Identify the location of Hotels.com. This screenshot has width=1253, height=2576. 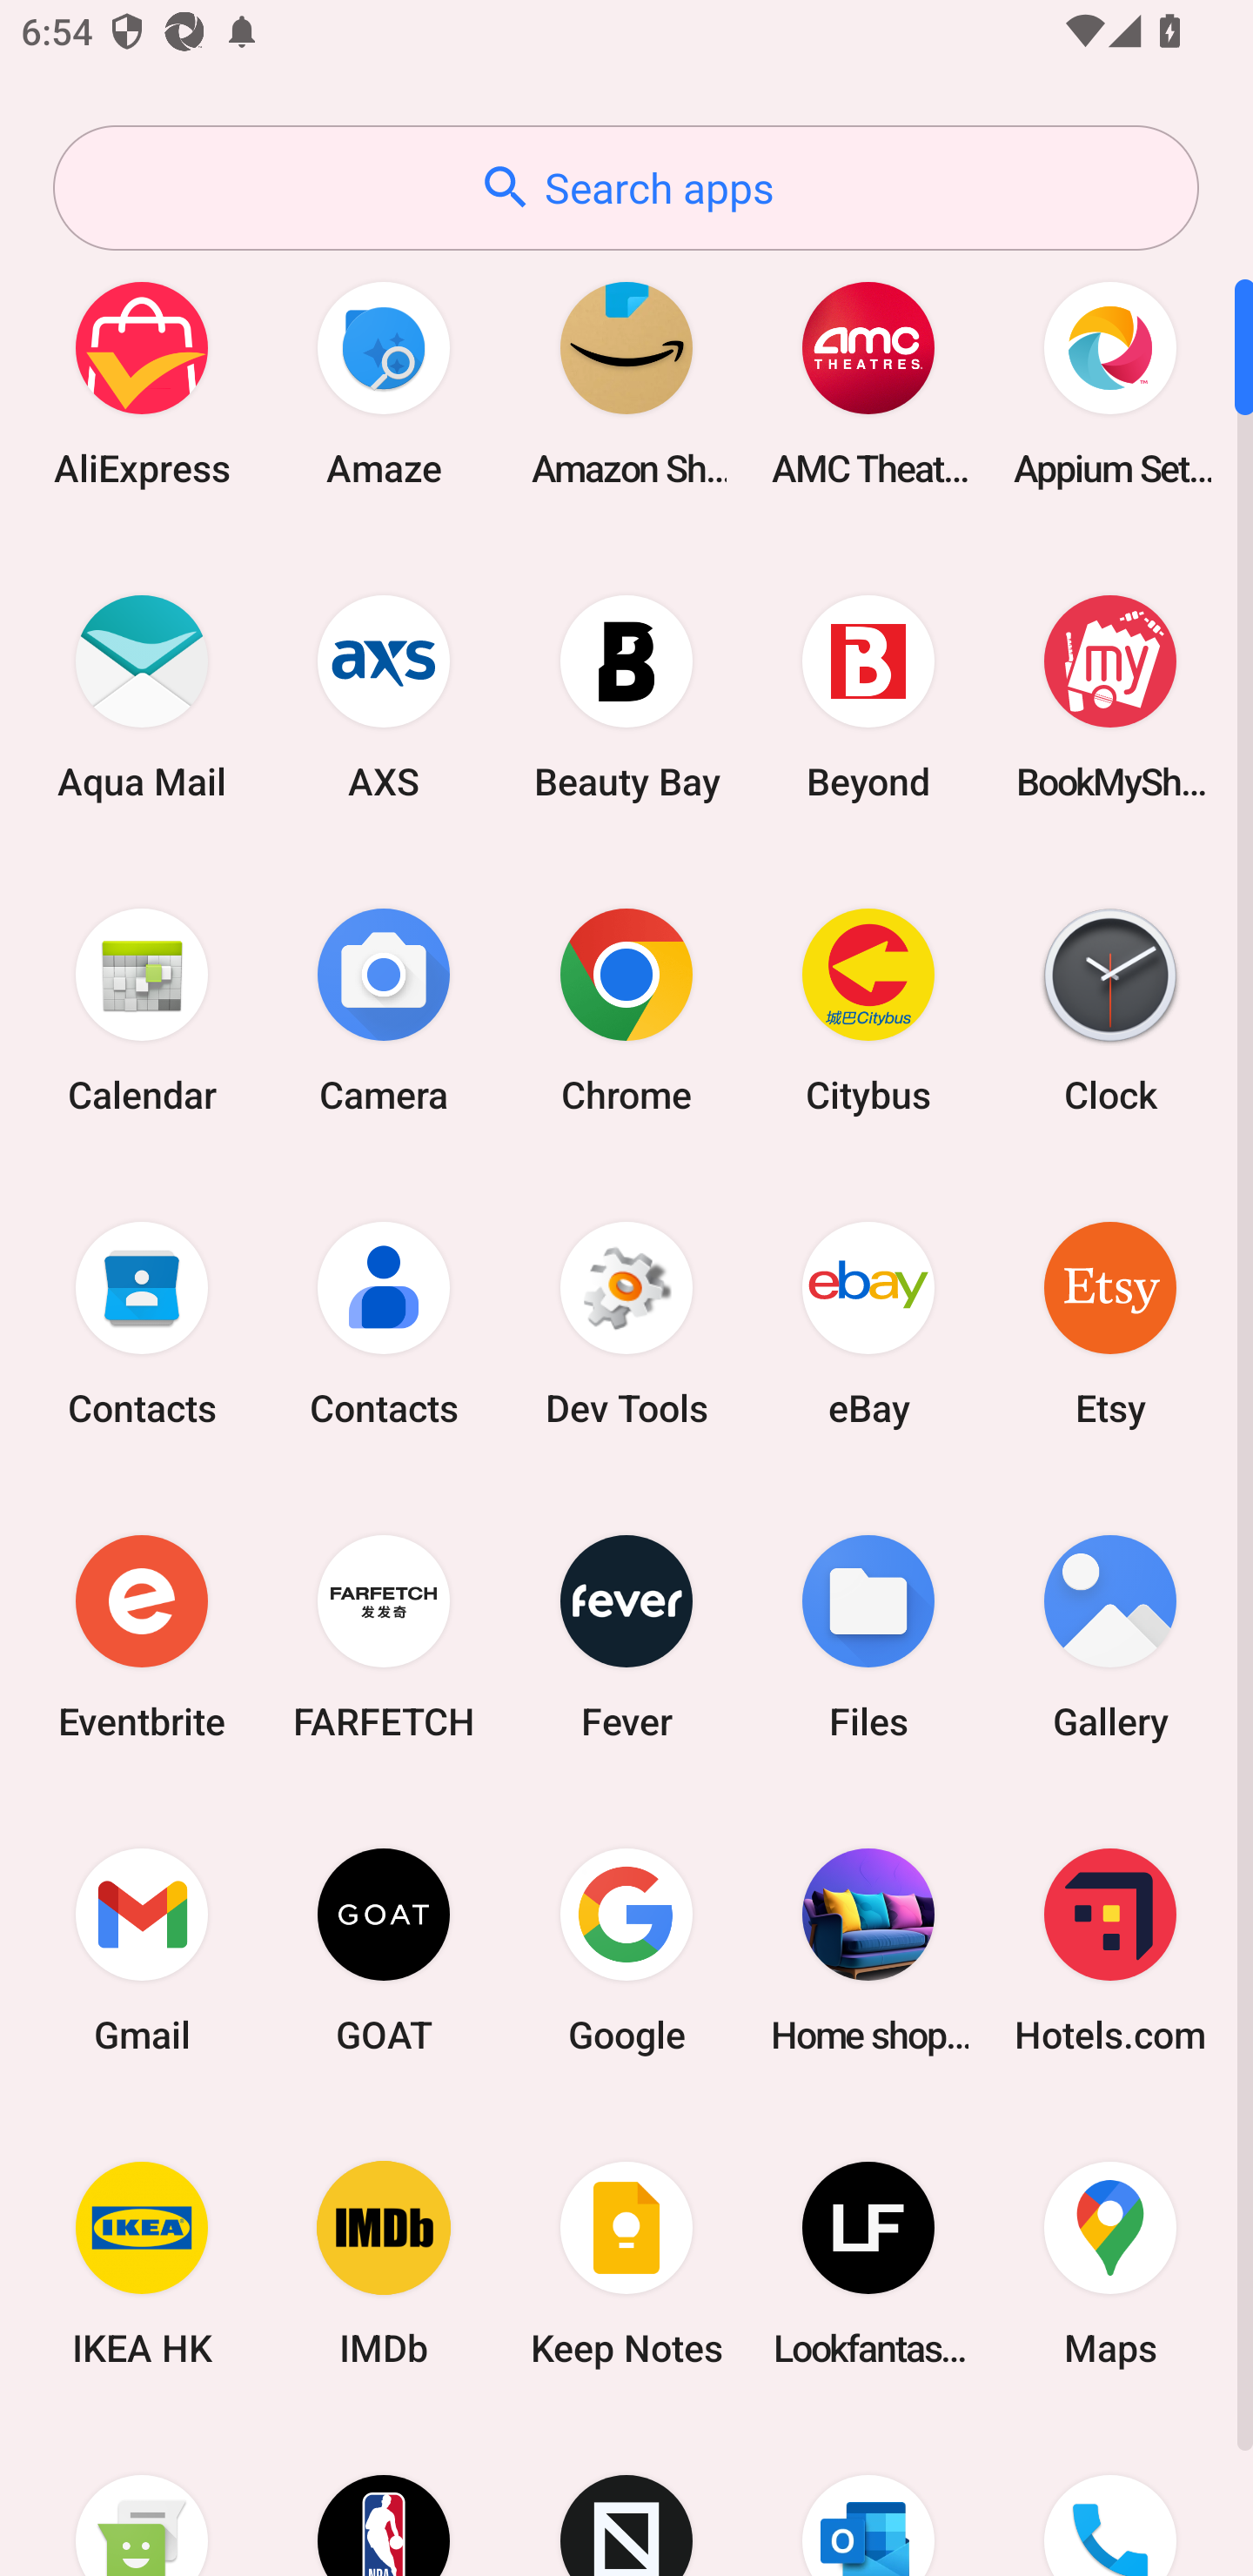
(1110, 1949).